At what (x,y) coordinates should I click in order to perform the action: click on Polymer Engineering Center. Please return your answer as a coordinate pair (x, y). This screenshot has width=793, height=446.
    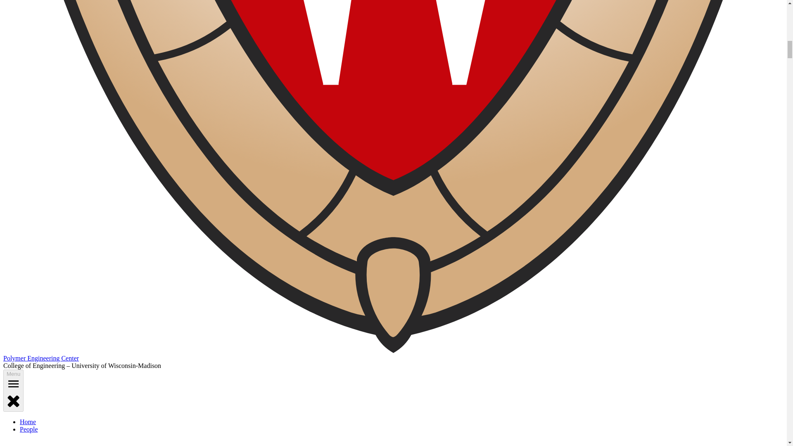
    Looking at the image, I should click on (40, 358).